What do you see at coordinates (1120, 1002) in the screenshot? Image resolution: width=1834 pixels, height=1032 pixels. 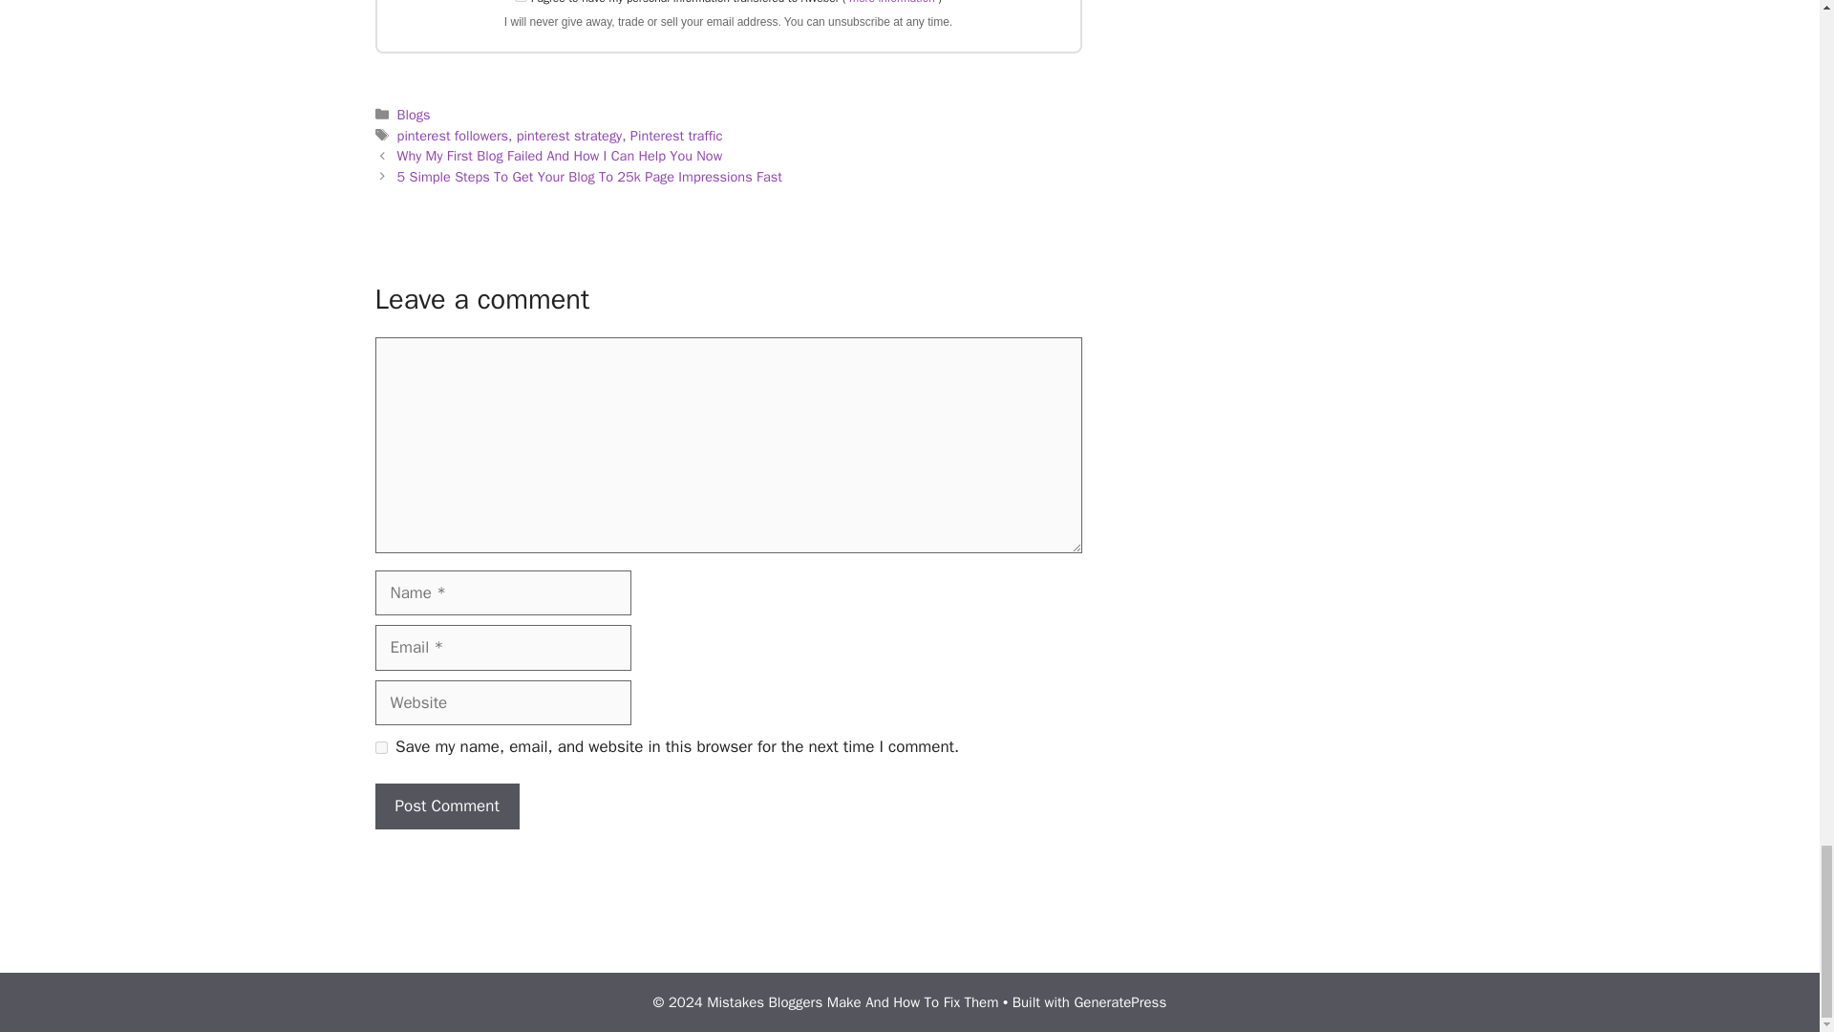 I see `GeneratePress` at bounding box center [1120, 1002].